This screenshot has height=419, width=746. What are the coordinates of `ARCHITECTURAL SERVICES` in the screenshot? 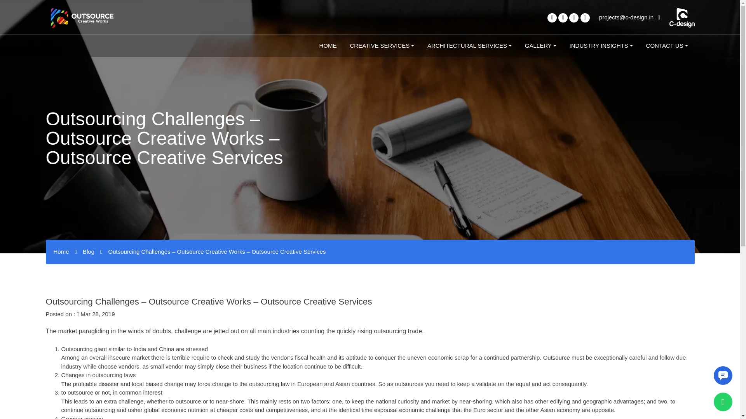 It's located at (469, 46).